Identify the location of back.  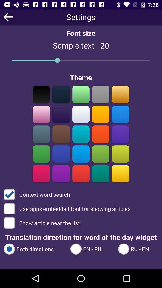
(8, 17).